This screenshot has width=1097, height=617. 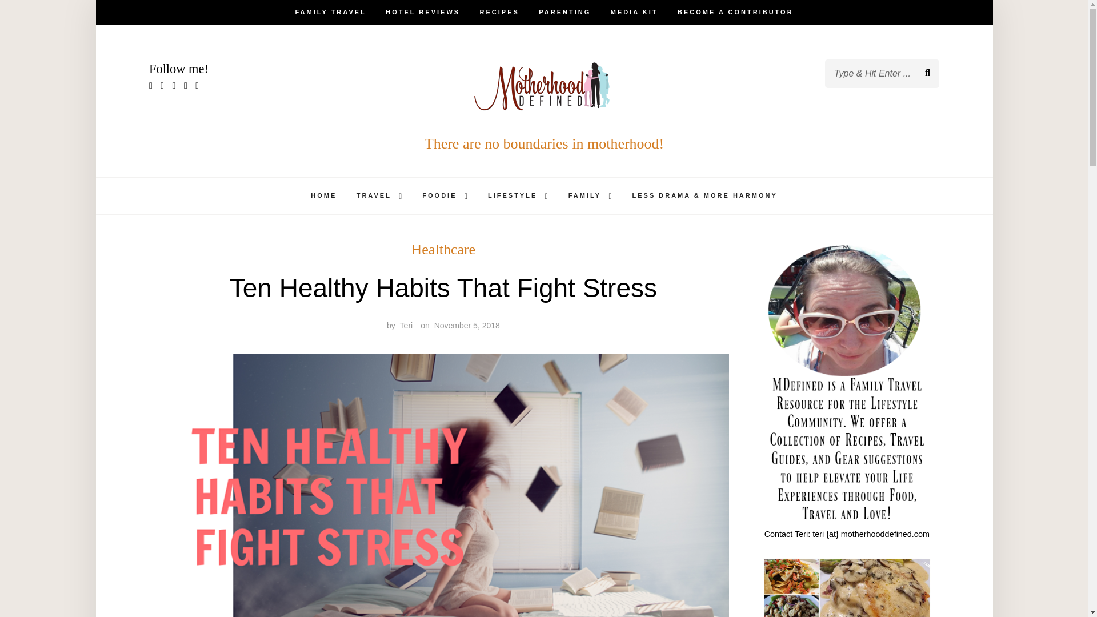 I want to click on RECIPES, so click(x=499, y=13).